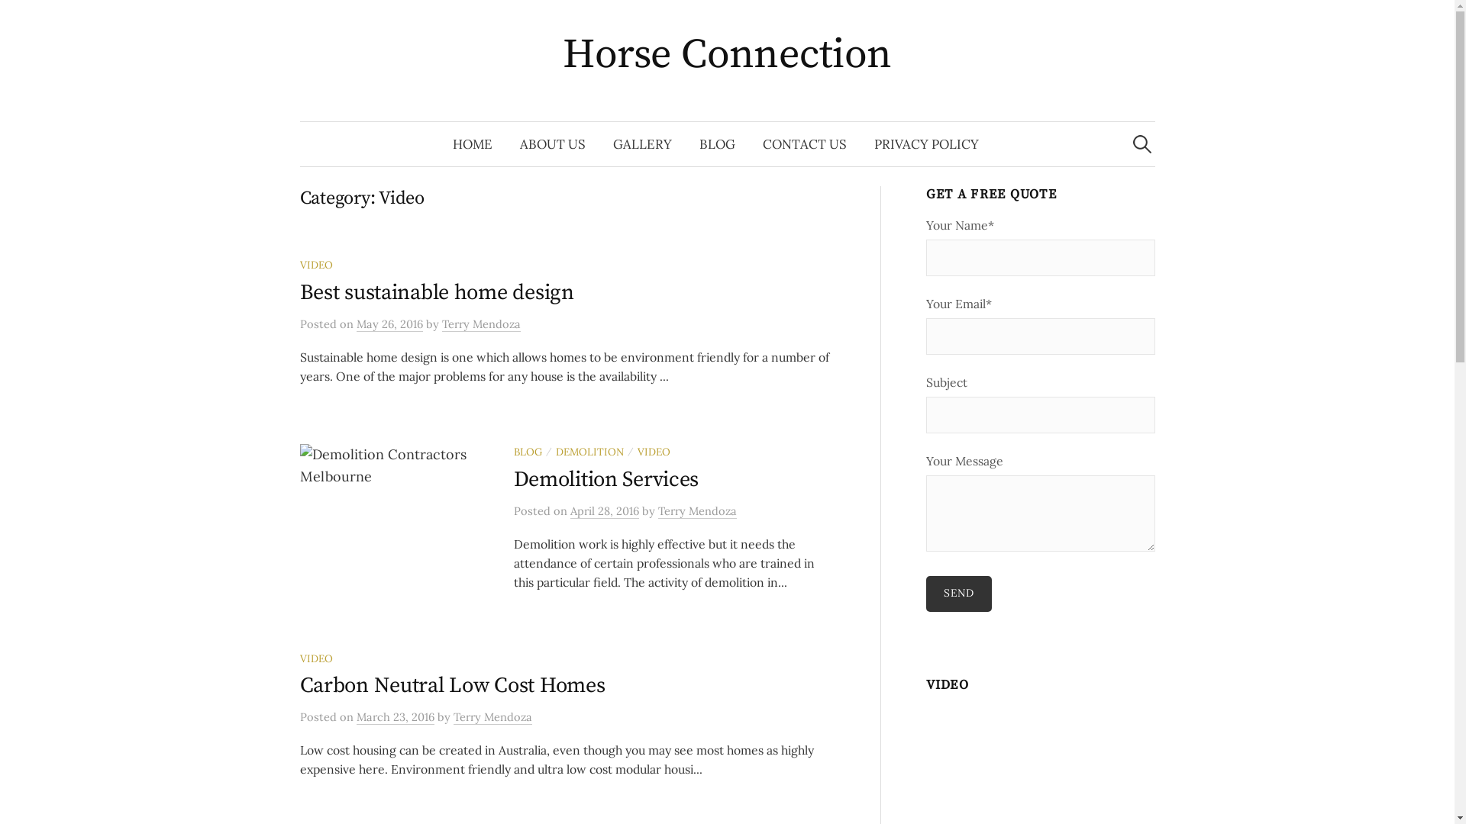 This screenshot has width=1466, height=824. Describe the element at coordinates (19, 19) in the screenshot. I see `Search` at that location.